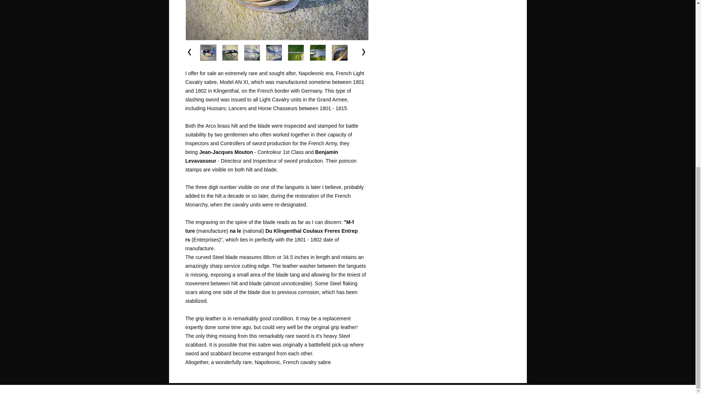  What do you see at coordinates (358, 391) in the screenshot?
I see `OpenJumbo.com` at bounding box center [358, 391].